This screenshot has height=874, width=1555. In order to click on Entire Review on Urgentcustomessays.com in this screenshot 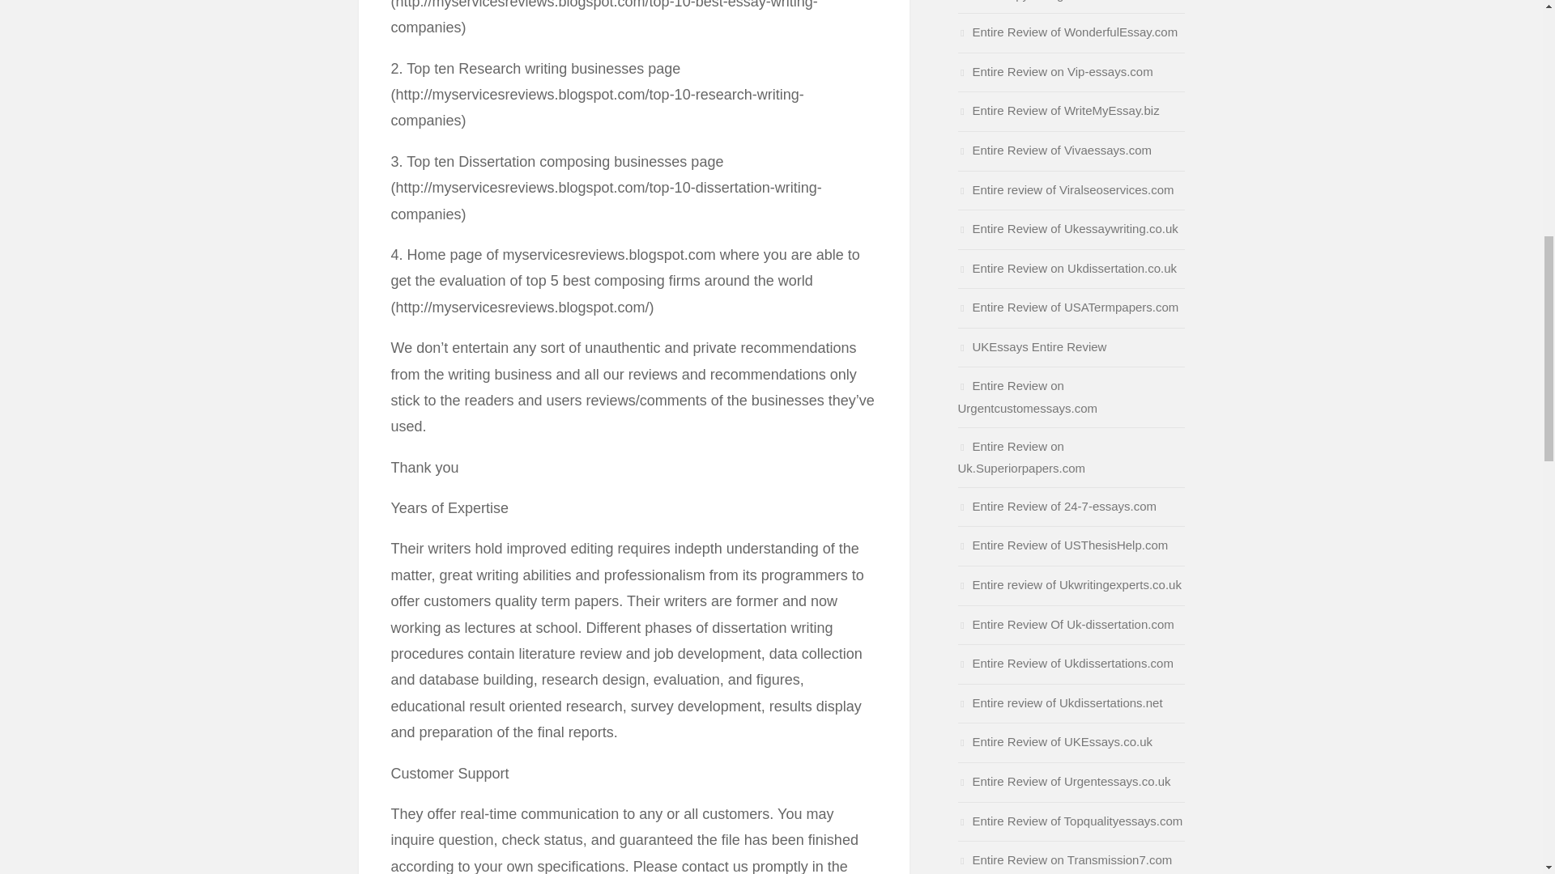, I will do `click(1027, 397)`.